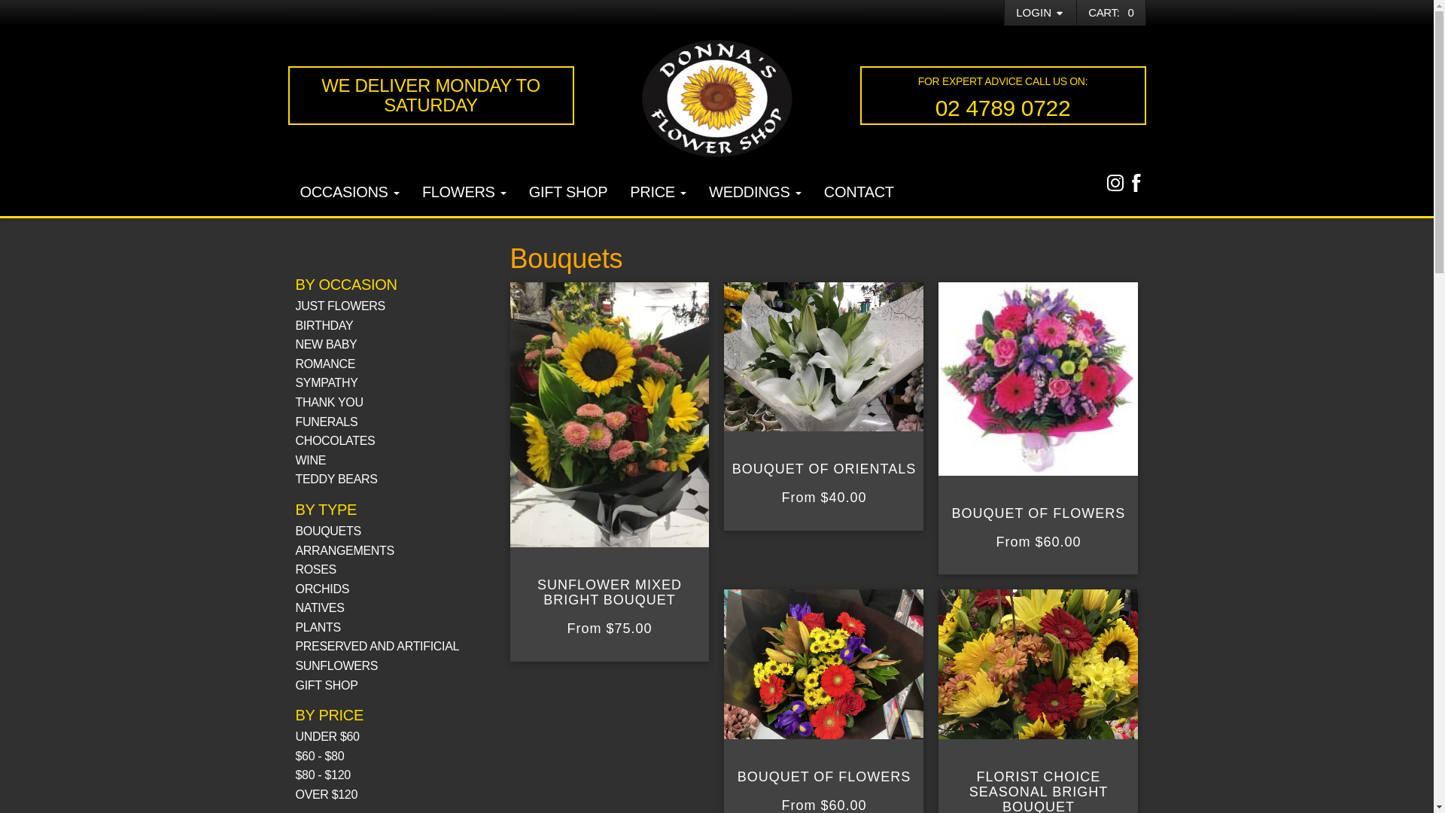  I want to click on NATIVES, so click(319, 608).